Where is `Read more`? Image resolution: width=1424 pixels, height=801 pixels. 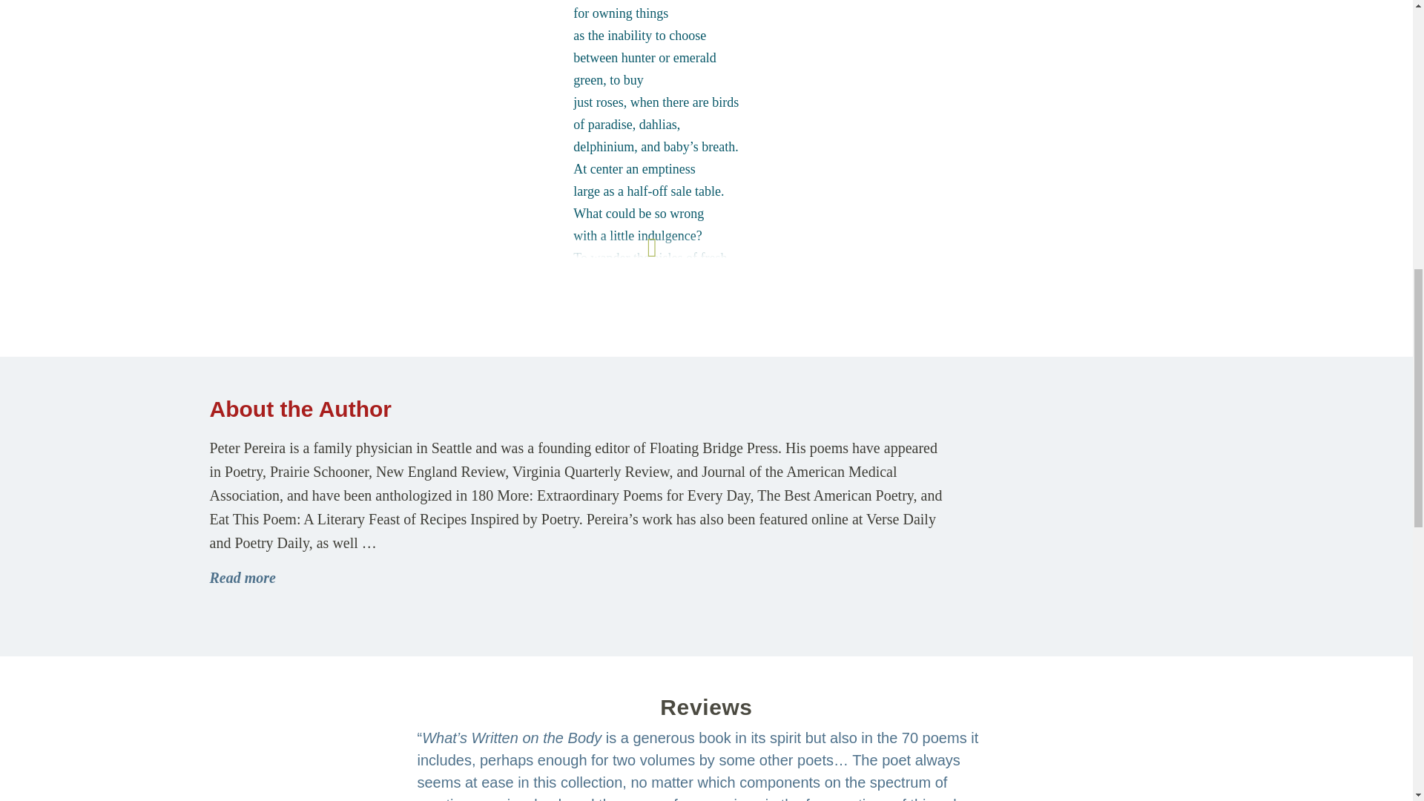 Read more is located at coordinates (242, 577).